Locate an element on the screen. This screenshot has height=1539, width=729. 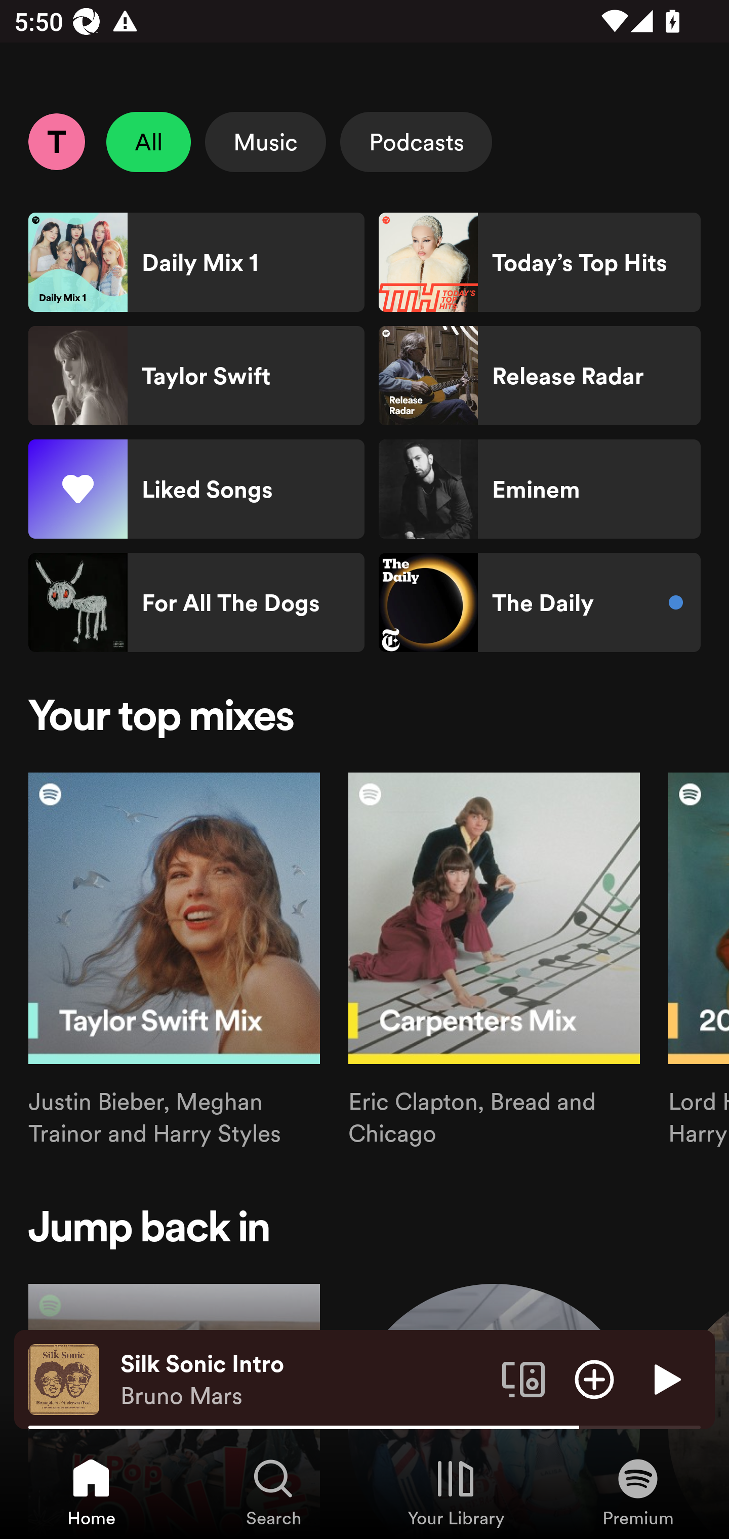
Search, Tab 2 of 4 Search Search is located at coordinates (273, 1491).